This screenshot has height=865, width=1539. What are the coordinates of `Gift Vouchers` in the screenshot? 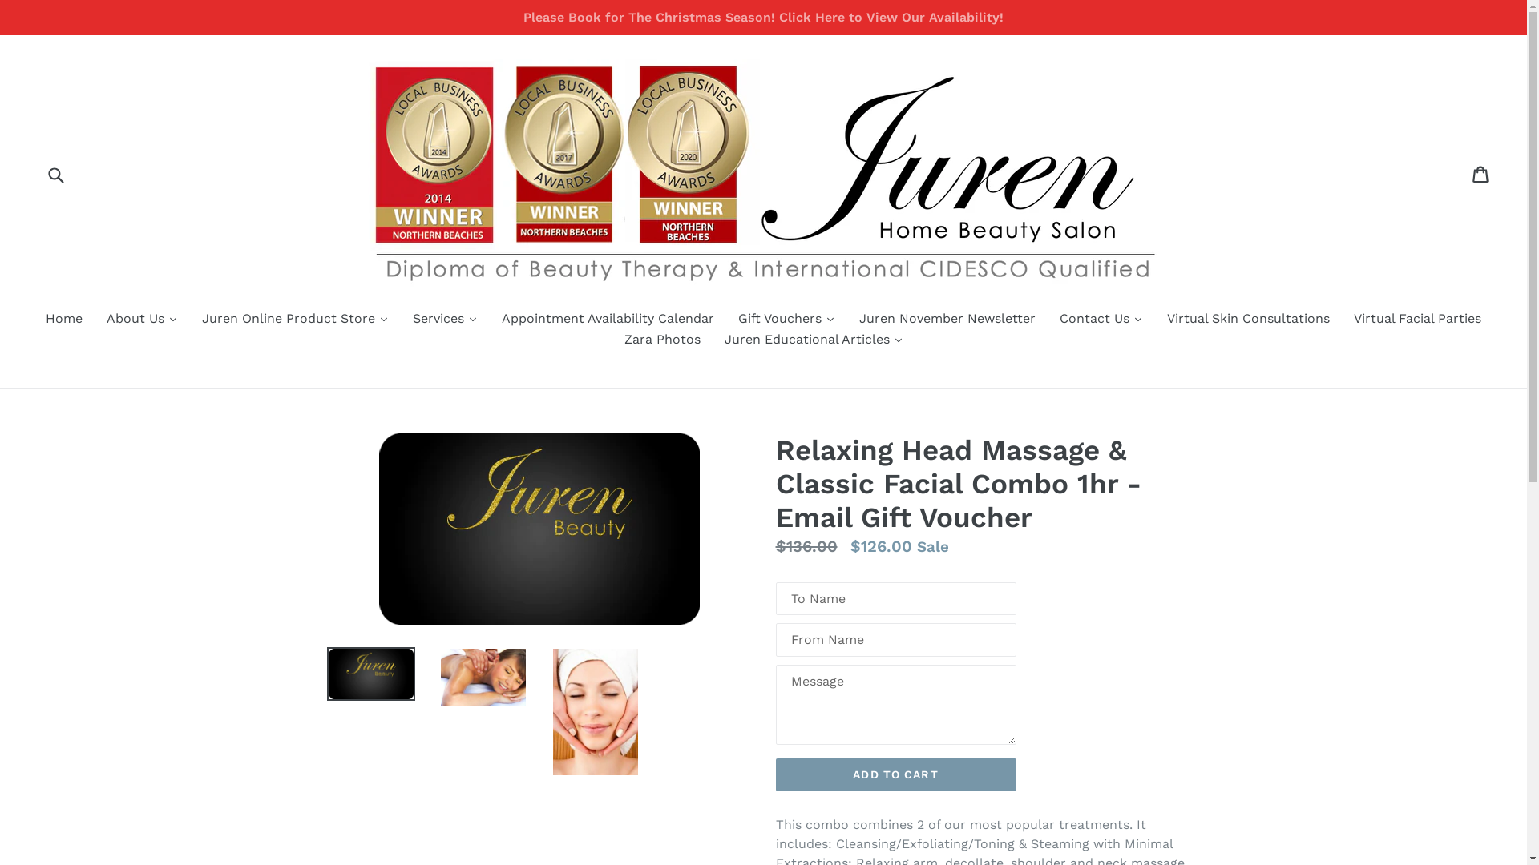 It's located at (787, 320).